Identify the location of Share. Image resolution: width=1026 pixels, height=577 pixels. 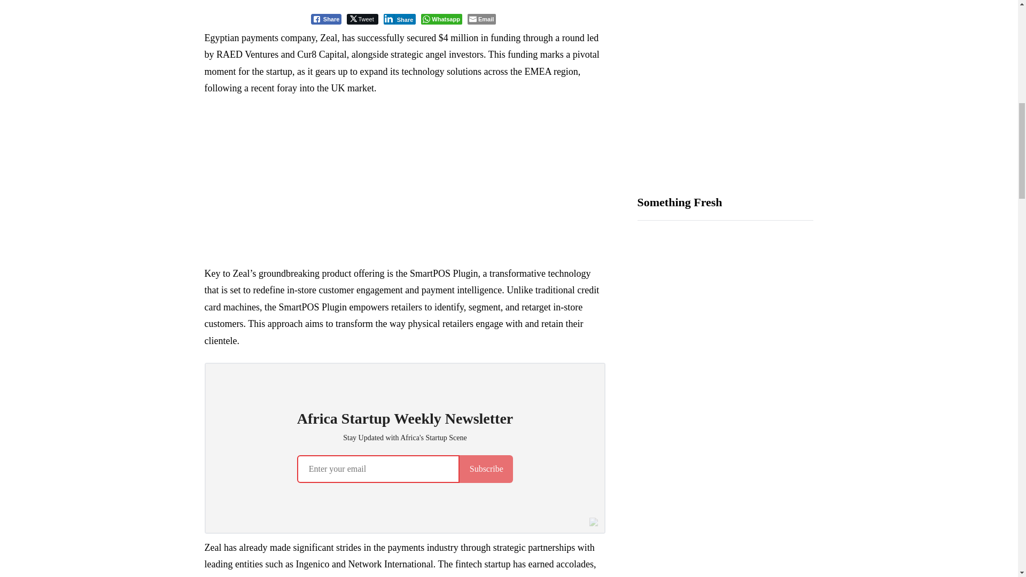
(400, 19).